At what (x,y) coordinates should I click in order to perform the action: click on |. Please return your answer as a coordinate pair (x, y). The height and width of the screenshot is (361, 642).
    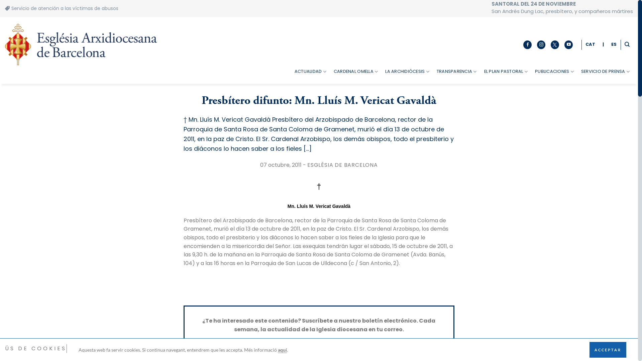
    Looking at the image, I should click on (603, 44).